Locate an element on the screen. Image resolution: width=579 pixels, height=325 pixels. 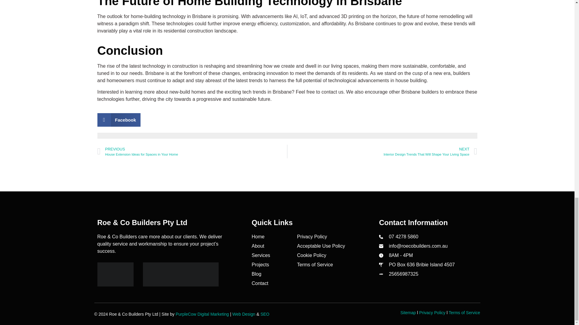
SEO is located at coordinates (265, 314).